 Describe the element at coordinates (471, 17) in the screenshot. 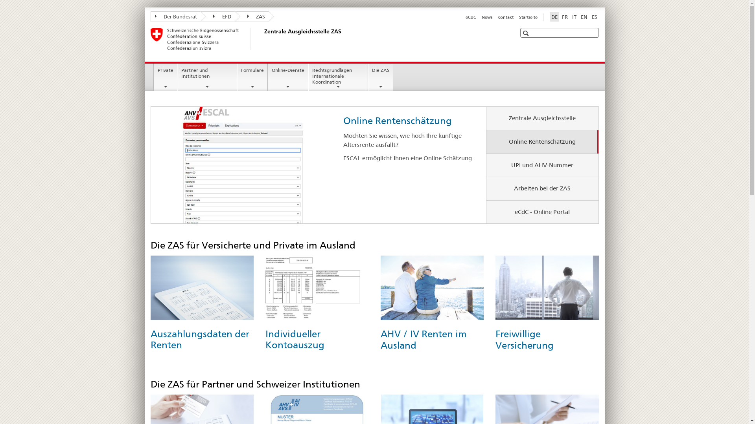

I see `eCdC` at that location.